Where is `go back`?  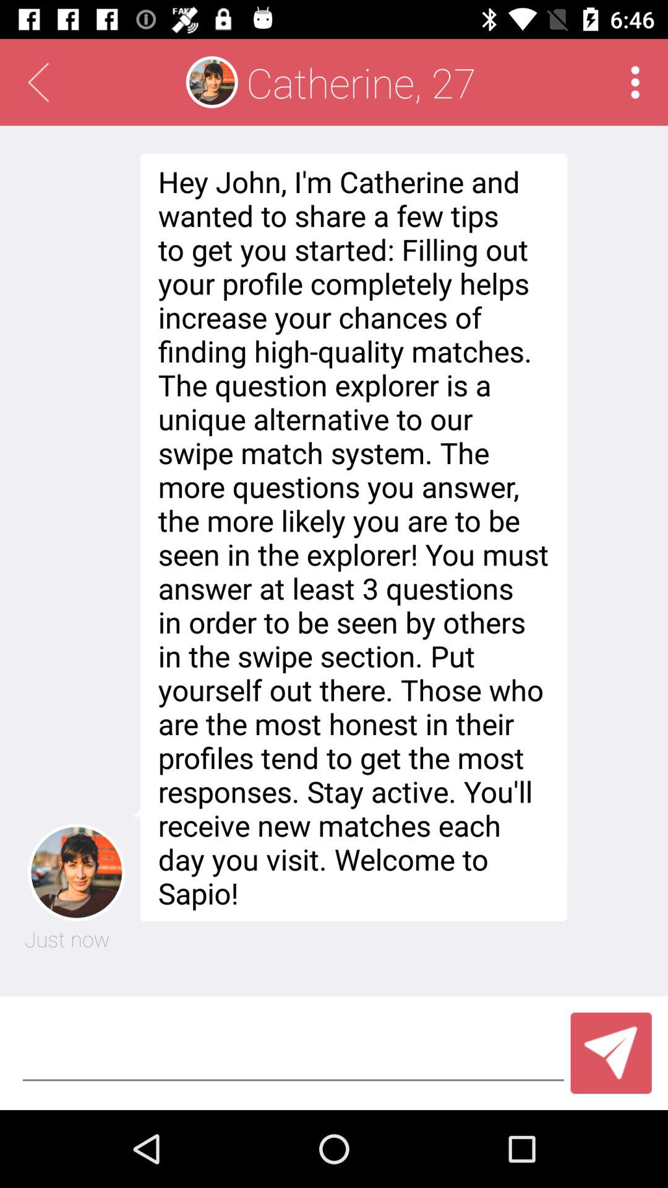 go back is located at coordinates (38, 82).